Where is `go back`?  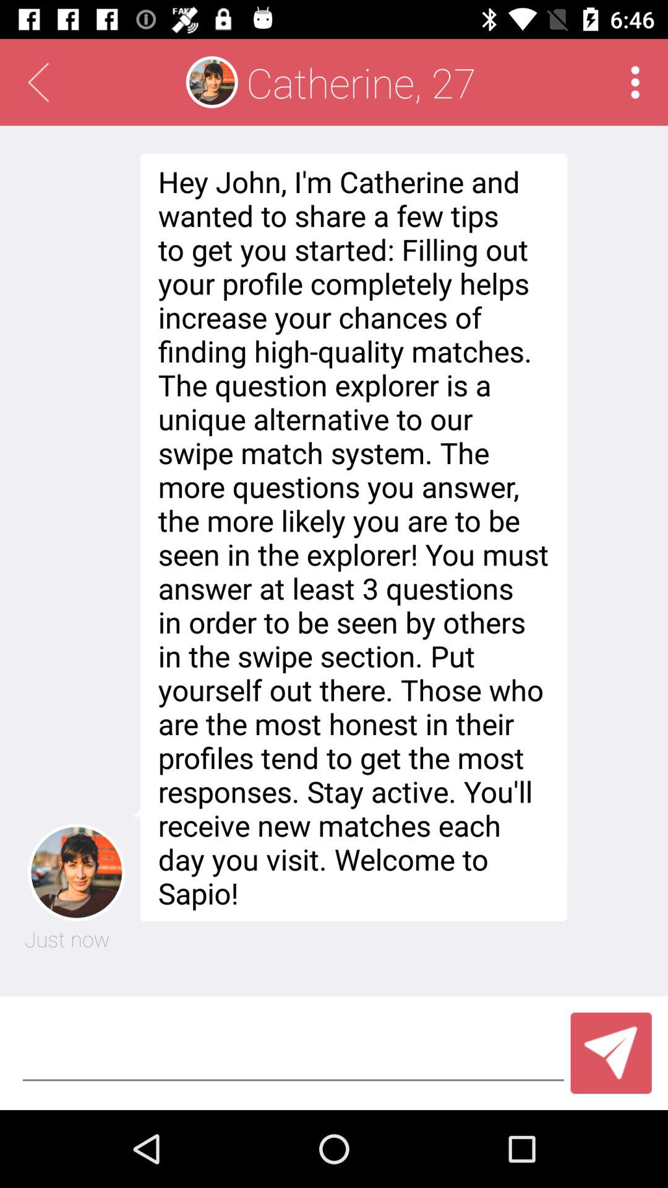 go back is located at coordinates (38, 82).